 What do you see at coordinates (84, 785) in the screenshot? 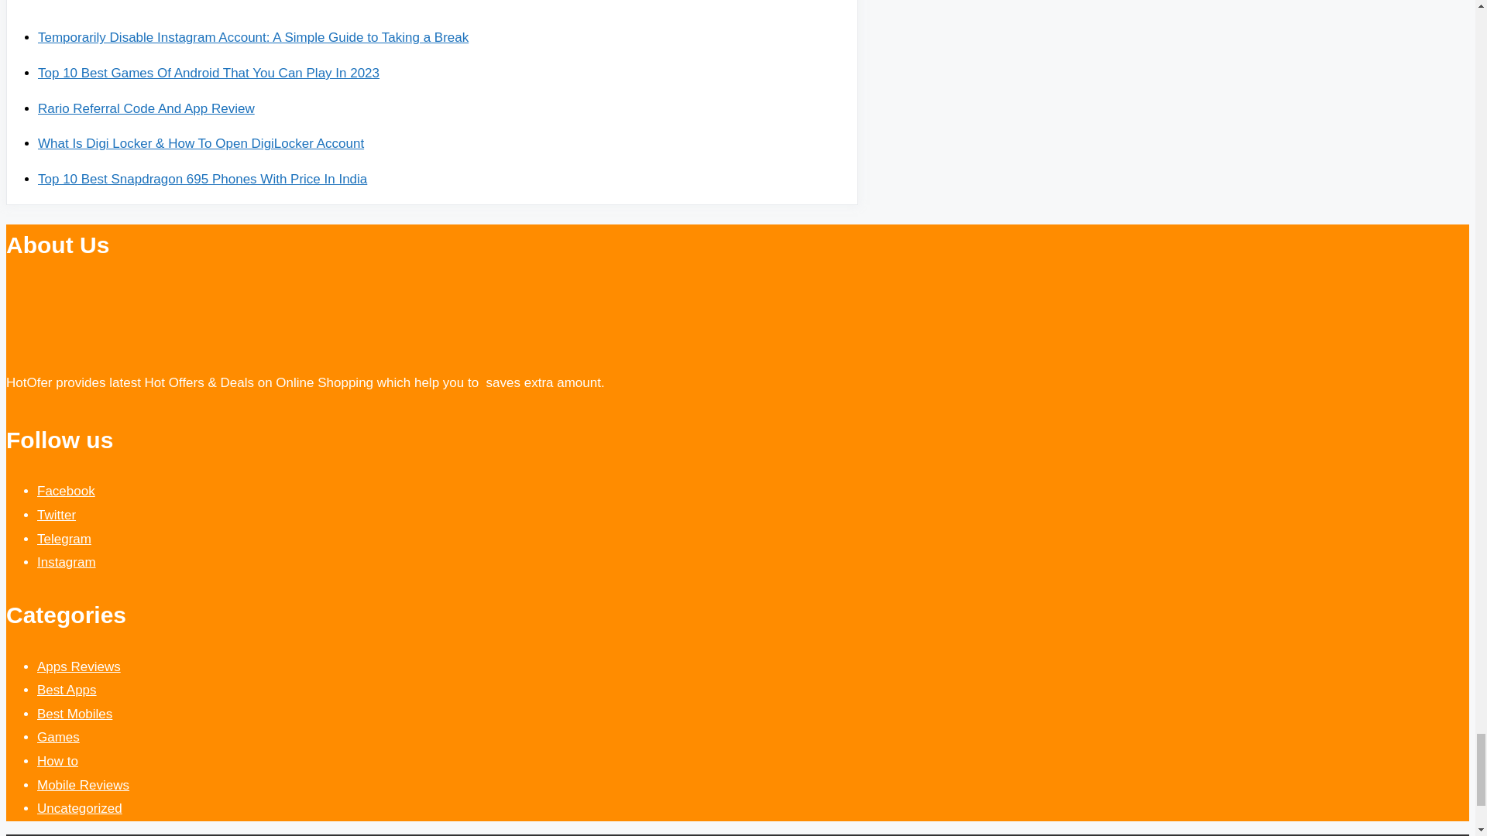
I see `Mobile Reviews` at bounding box center [84, 785].